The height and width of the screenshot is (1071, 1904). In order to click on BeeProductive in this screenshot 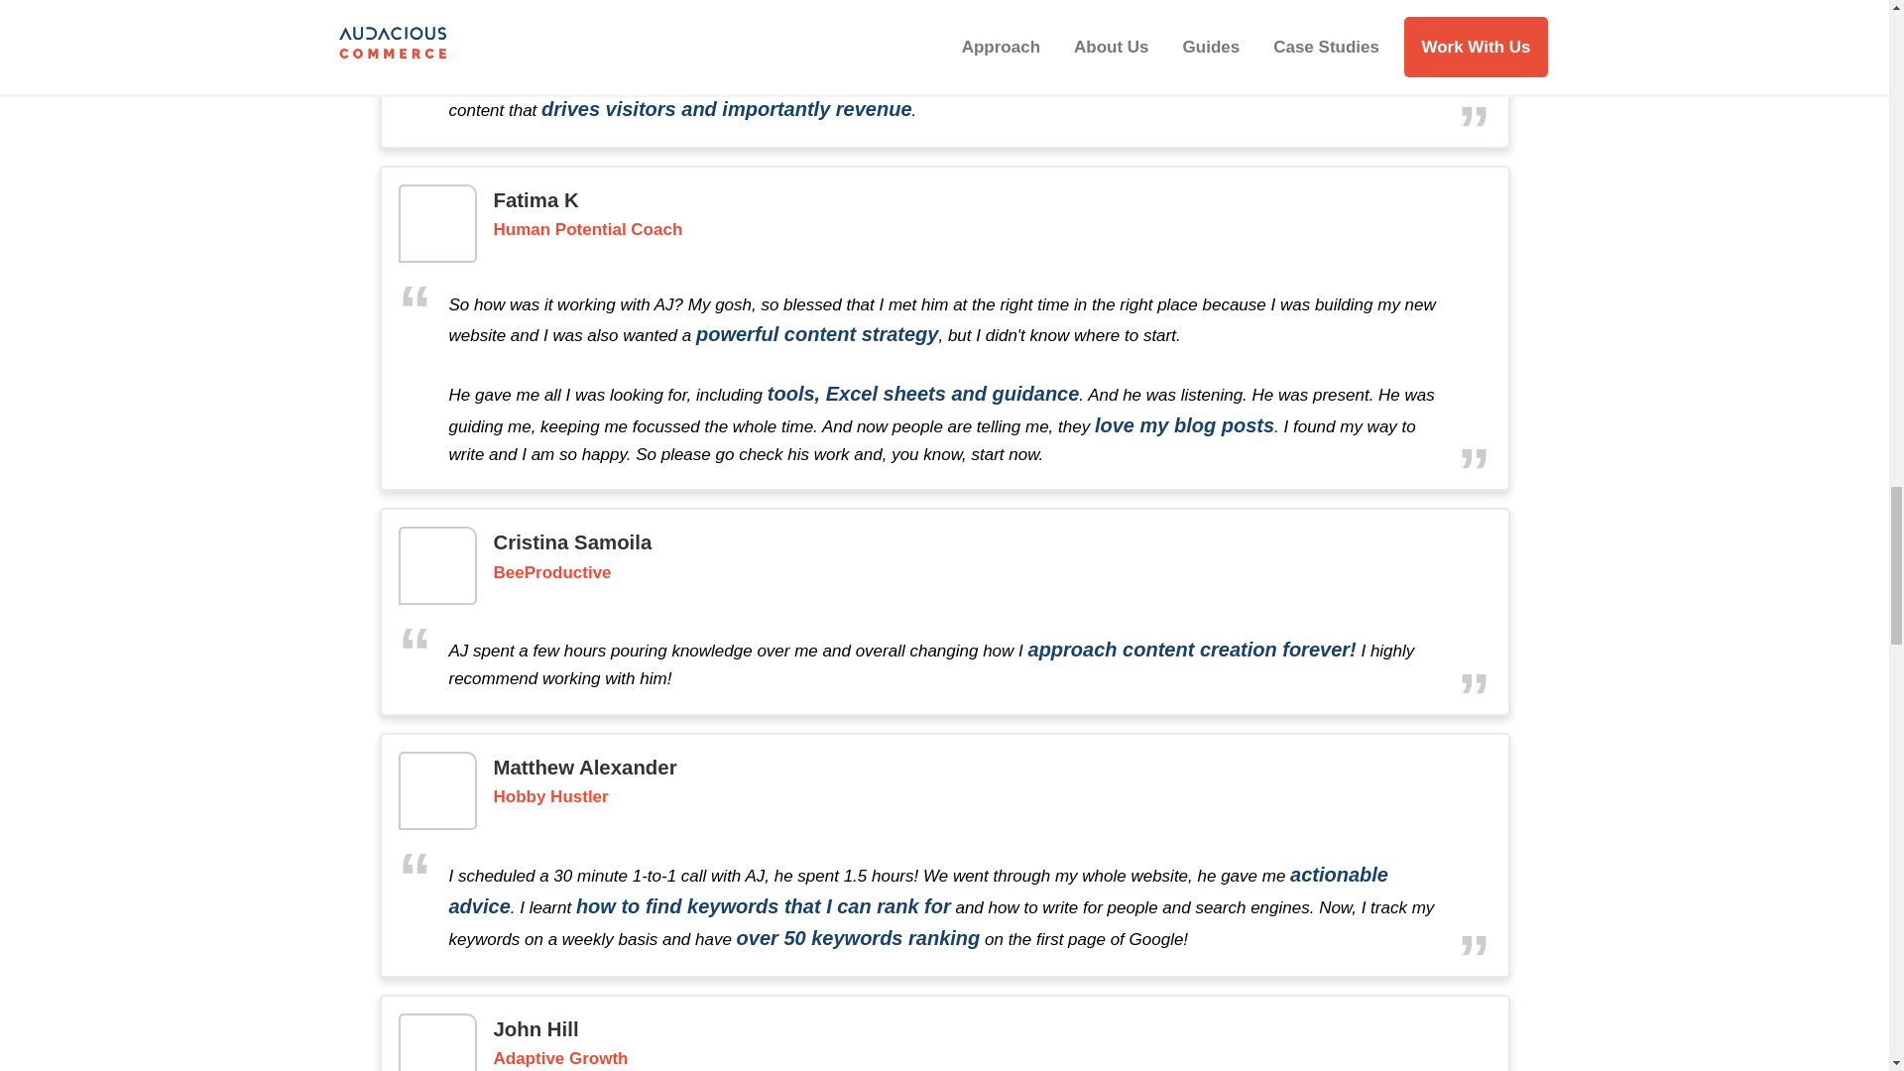, I will do `click(551, 573)`.